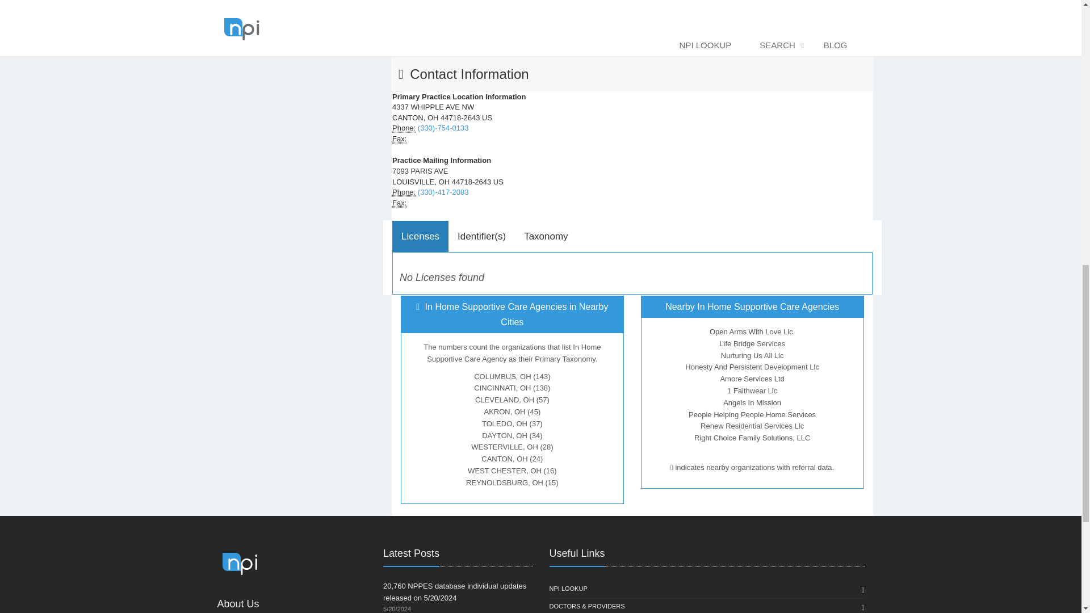  I want to click on In Home Supportive Care Agencies in TOLEDO, OH, so click(512, 423).